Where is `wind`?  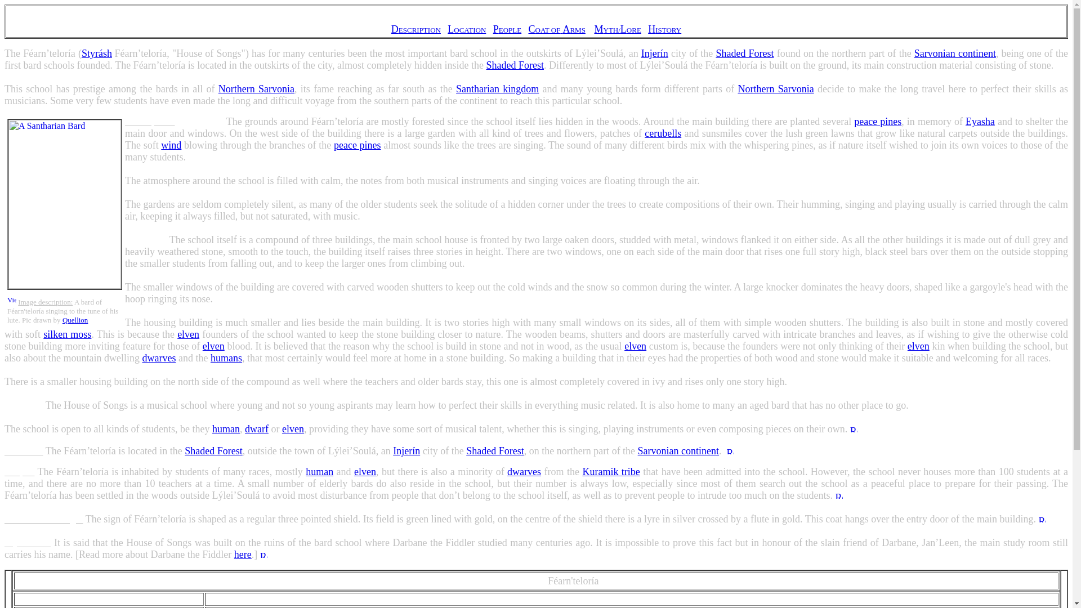
wind is located at coordinates (171, 145).